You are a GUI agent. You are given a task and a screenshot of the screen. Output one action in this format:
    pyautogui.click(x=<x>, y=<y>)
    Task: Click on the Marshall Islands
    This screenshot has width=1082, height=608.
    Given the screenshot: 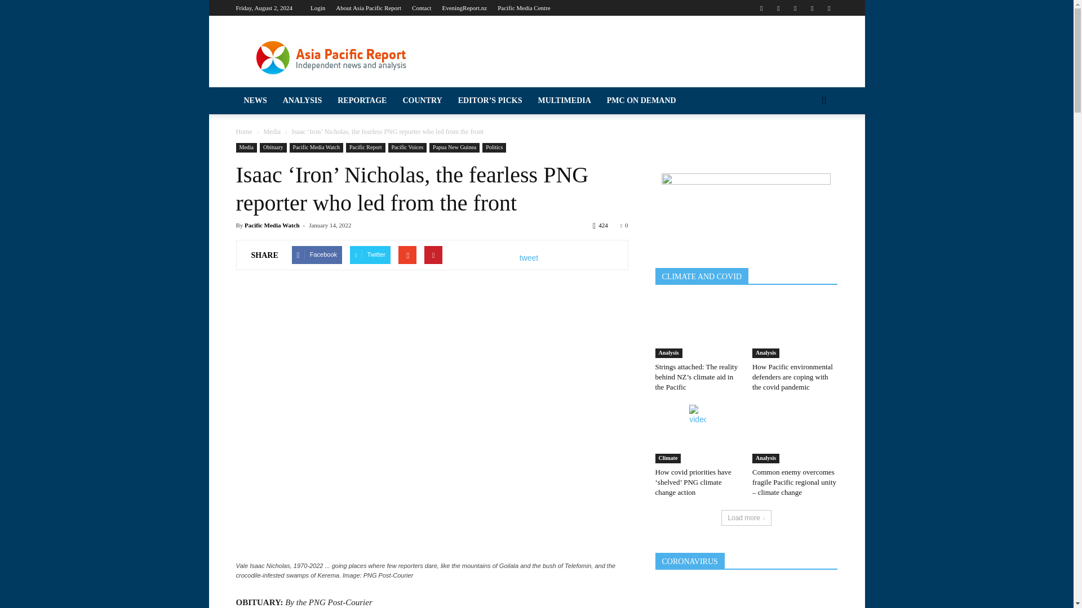 What is the action you would take?
    pyautogui.click(x=104, y=356)
    